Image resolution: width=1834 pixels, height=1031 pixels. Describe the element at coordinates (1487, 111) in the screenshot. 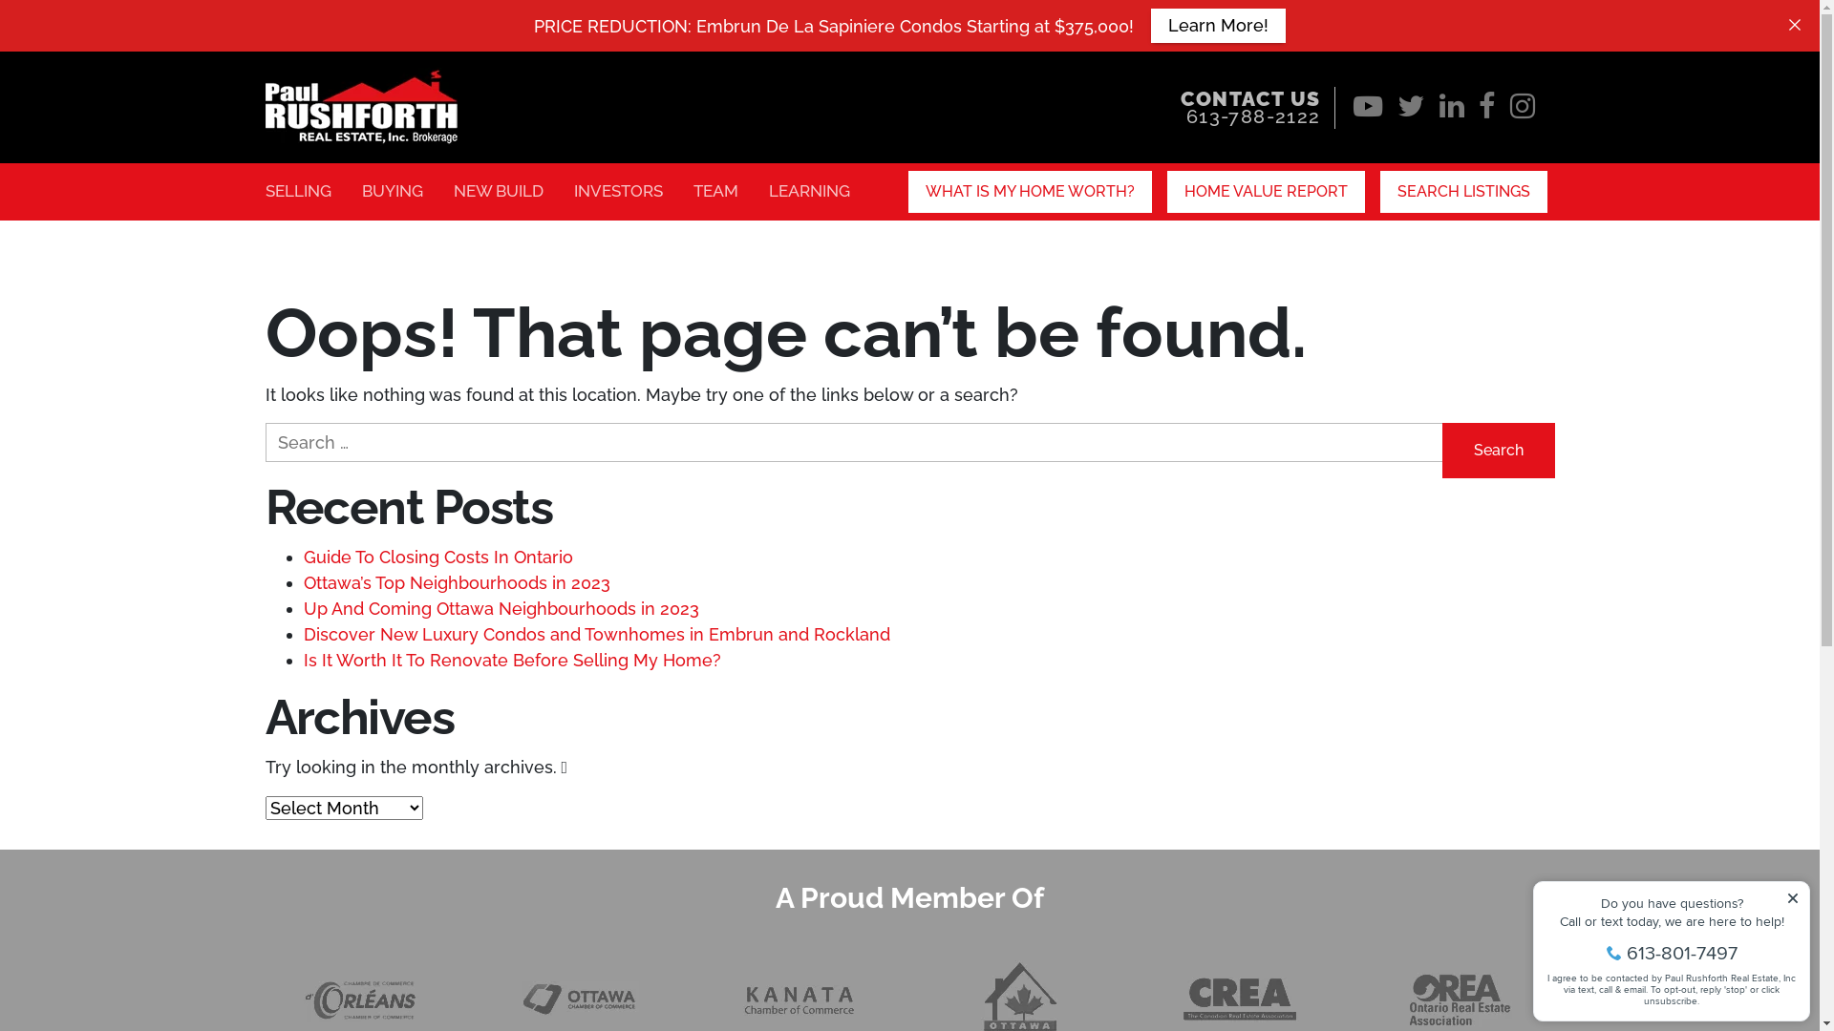

I see `Facebook` at that location.